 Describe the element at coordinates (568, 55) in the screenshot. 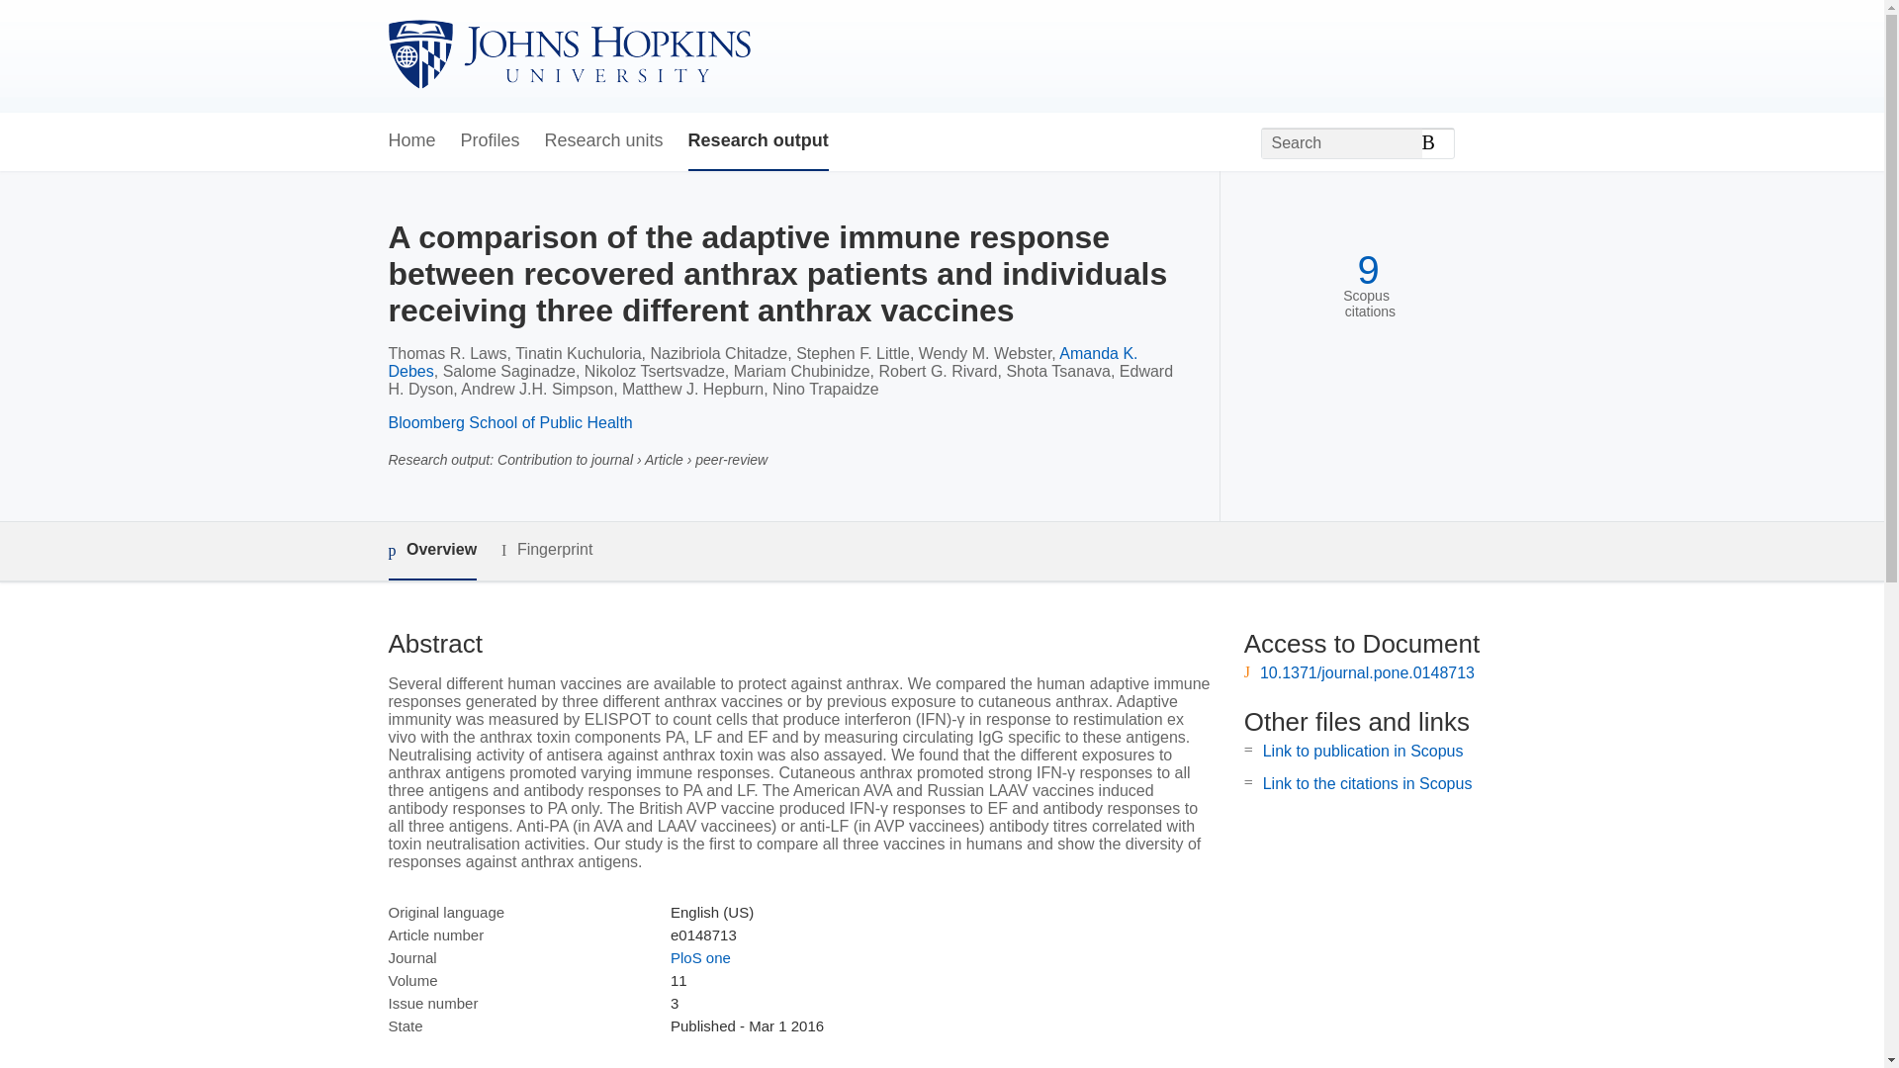

I see `Johns Hopkins University Home` at that location.